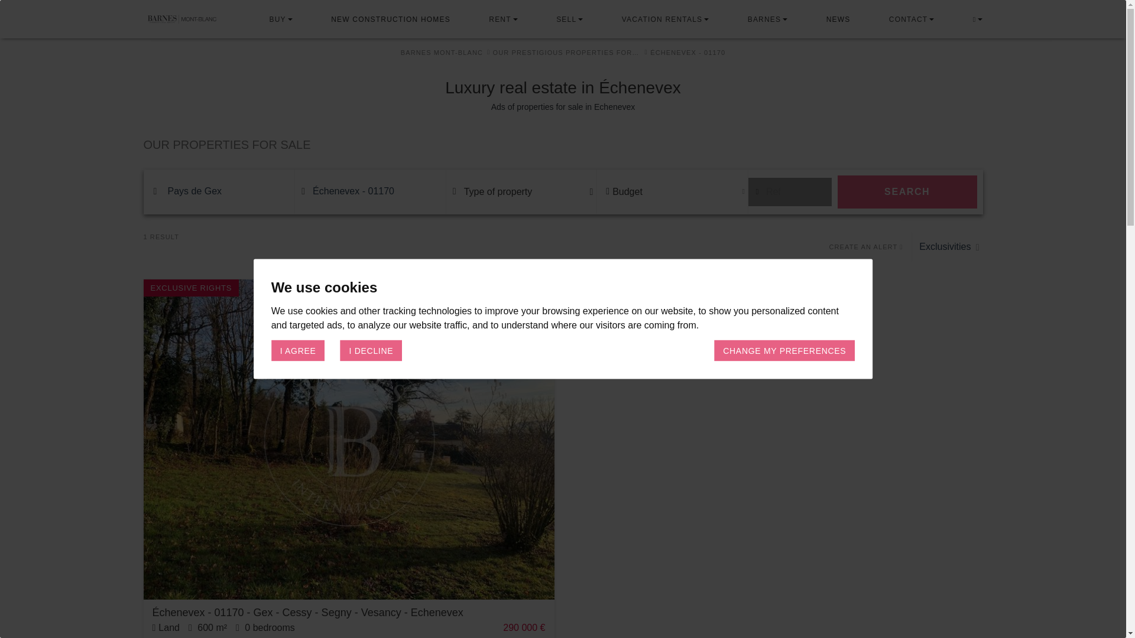 The image size is (1135, 638). I want to click on Our agencies, so click(908, 19).